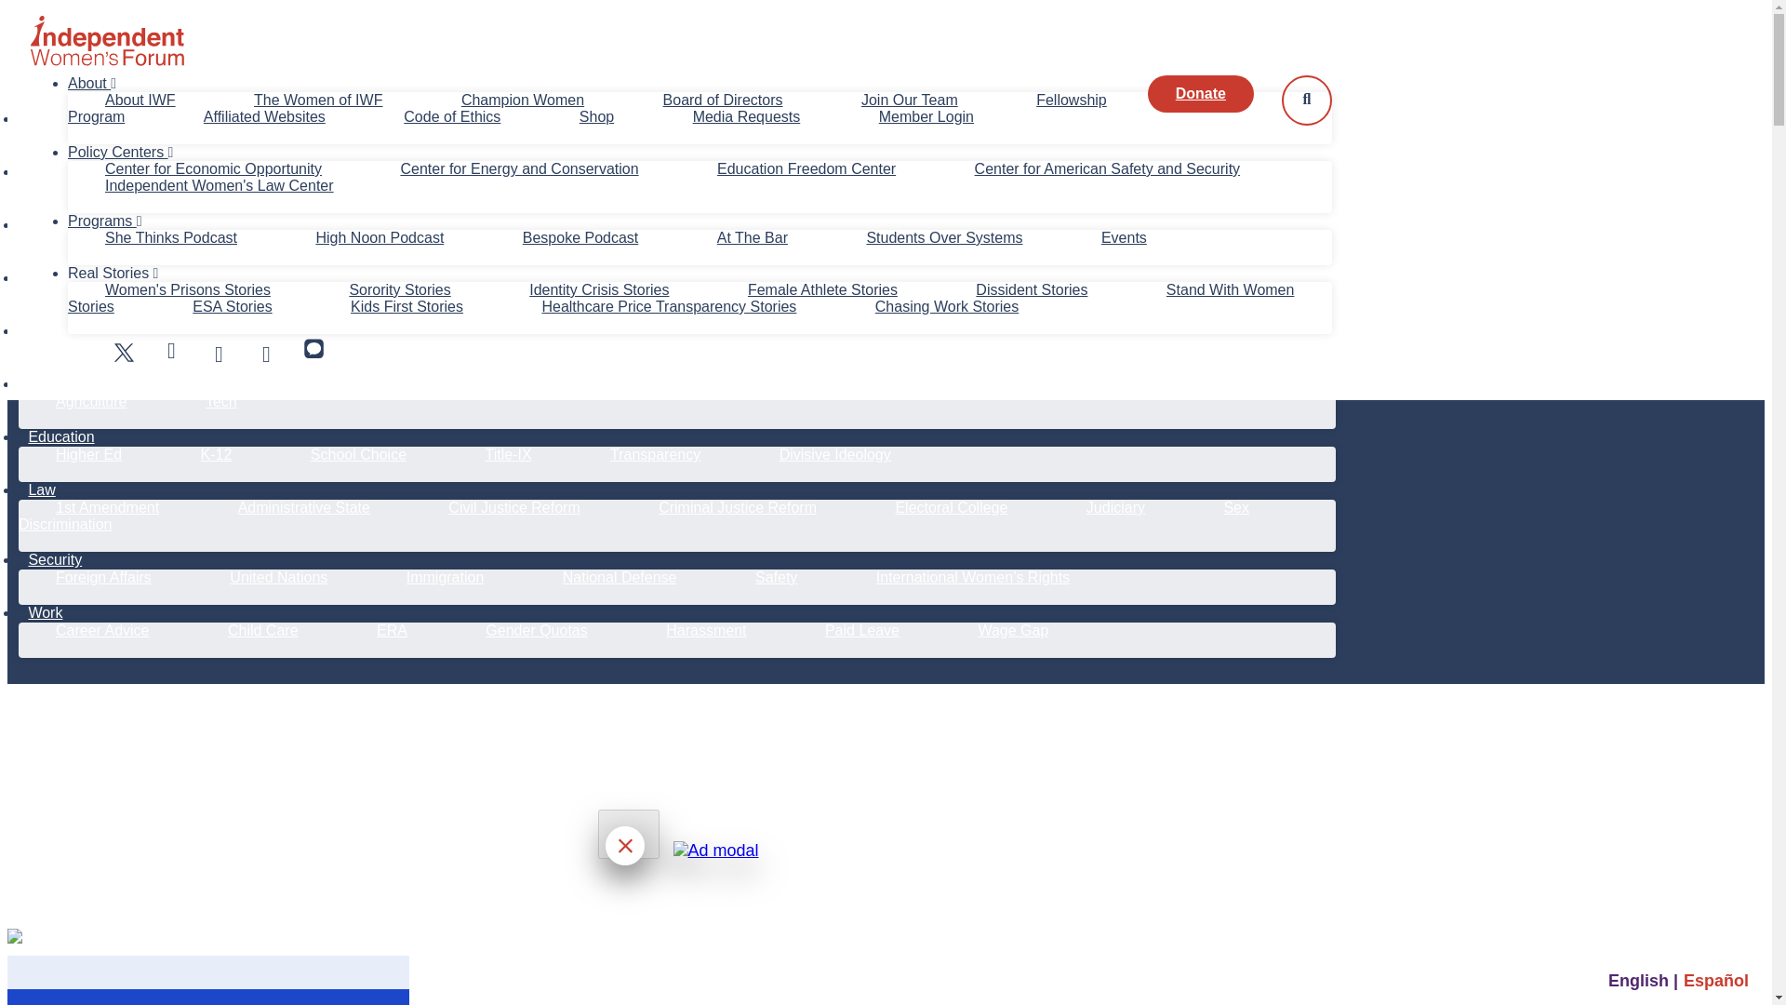 The width and height of the screenshot is (1786, 1005). Describe the element at coordinates (318, 100) in the screenshot. I see `The Women of IWF` at that location.